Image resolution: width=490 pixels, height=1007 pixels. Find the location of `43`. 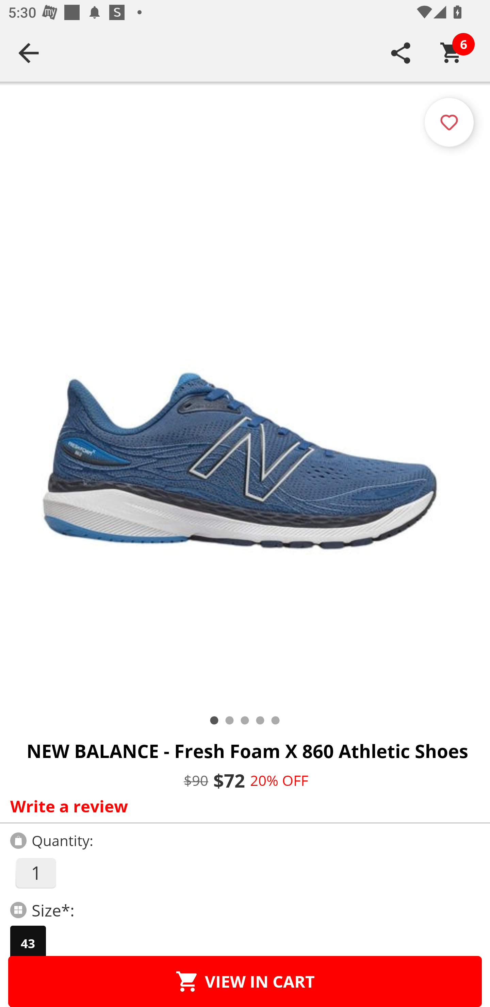

43 is located at coordinates (28, 943).